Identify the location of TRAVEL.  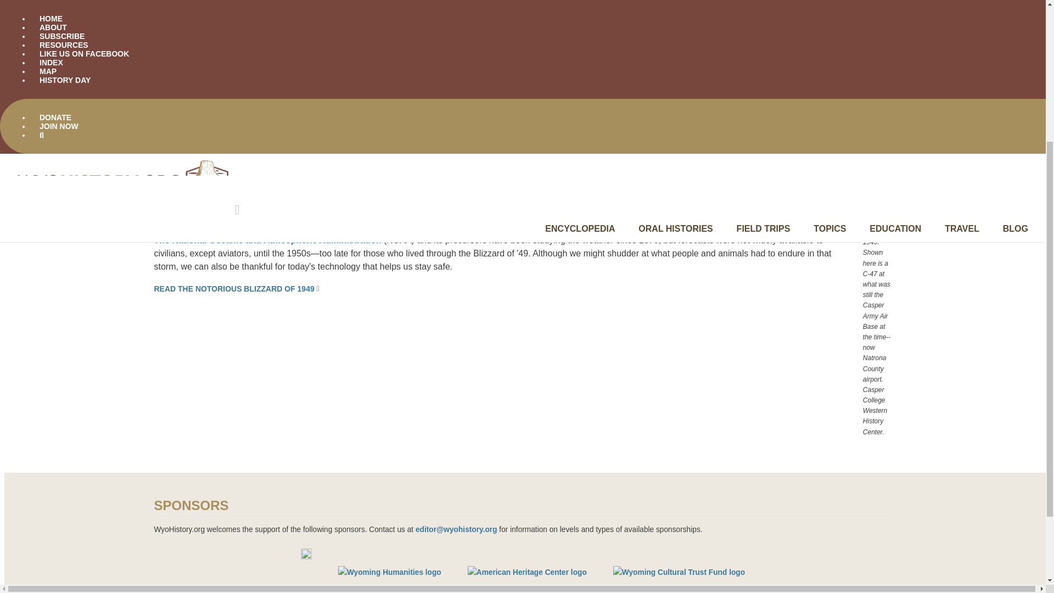
(962, 21).